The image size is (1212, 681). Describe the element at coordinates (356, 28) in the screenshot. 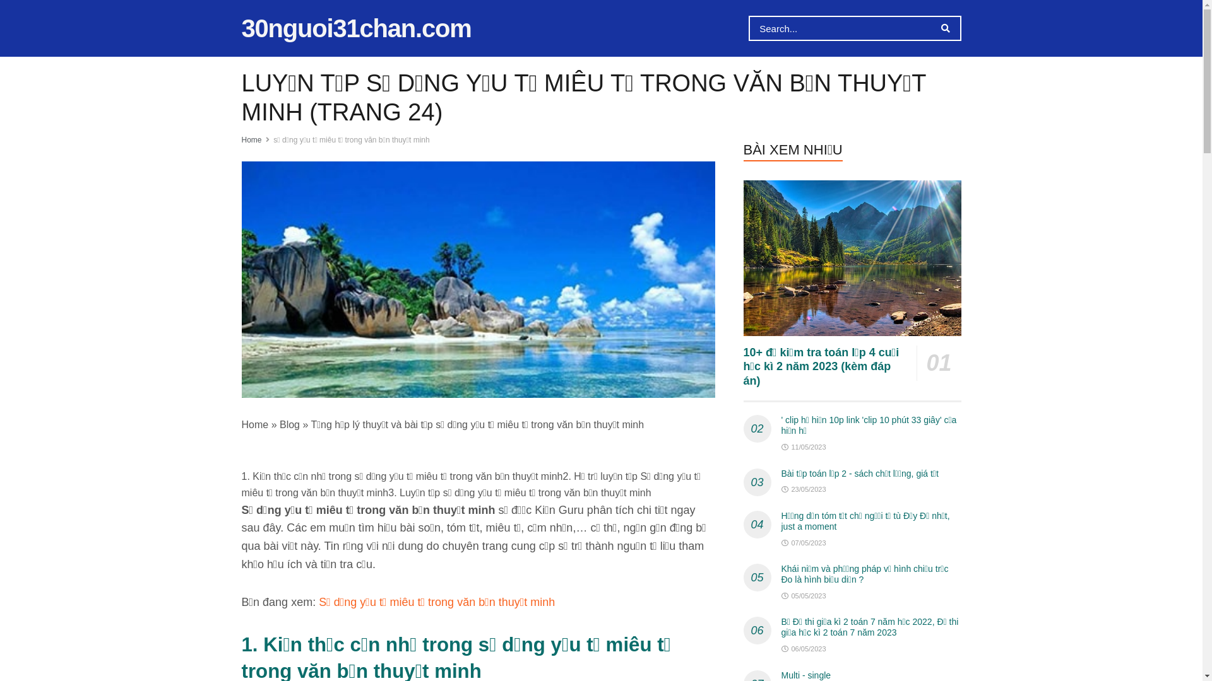

I see `30nguoi31chan.com` at that location.